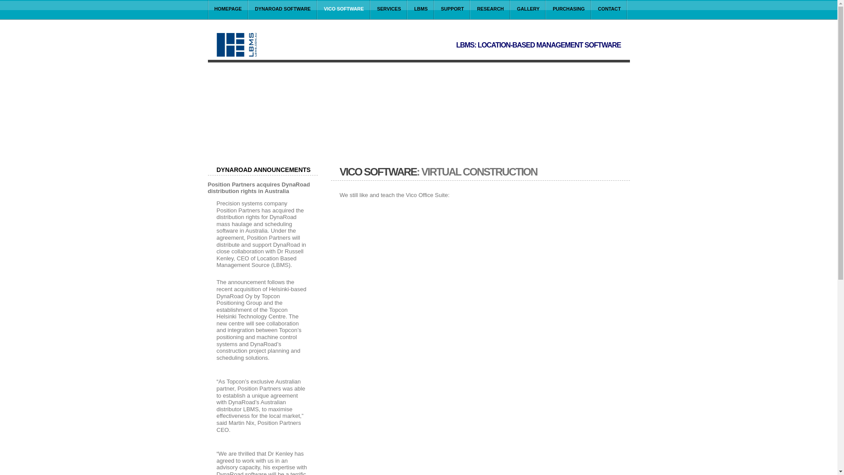  Describe the element at coordinates (283, 9) in the screenshot. I see `DYNAROAD SOFTWARE` at that location.